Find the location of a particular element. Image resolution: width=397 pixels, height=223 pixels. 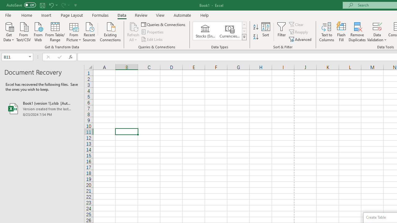

Flash Fill is located at coordinates (341, 32).